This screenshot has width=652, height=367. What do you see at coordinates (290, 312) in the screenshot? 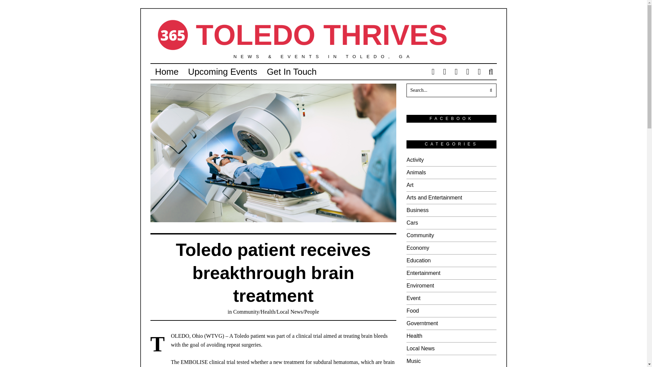
I see `Local News` at bounding box center [290, 312].